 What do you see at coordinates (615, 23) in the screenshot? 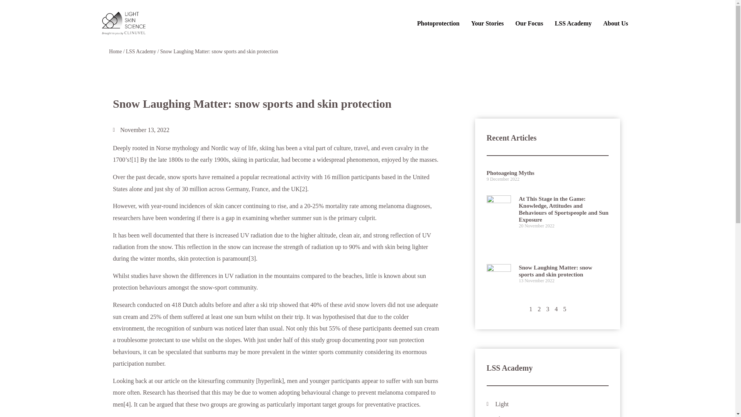
I see `About Us` at bounding box center [615, 23].